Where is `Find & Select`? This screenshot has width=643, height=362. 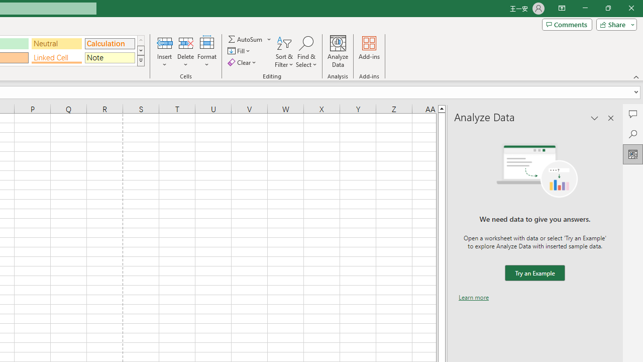 Find & Select is located at coordinates (306, 51).